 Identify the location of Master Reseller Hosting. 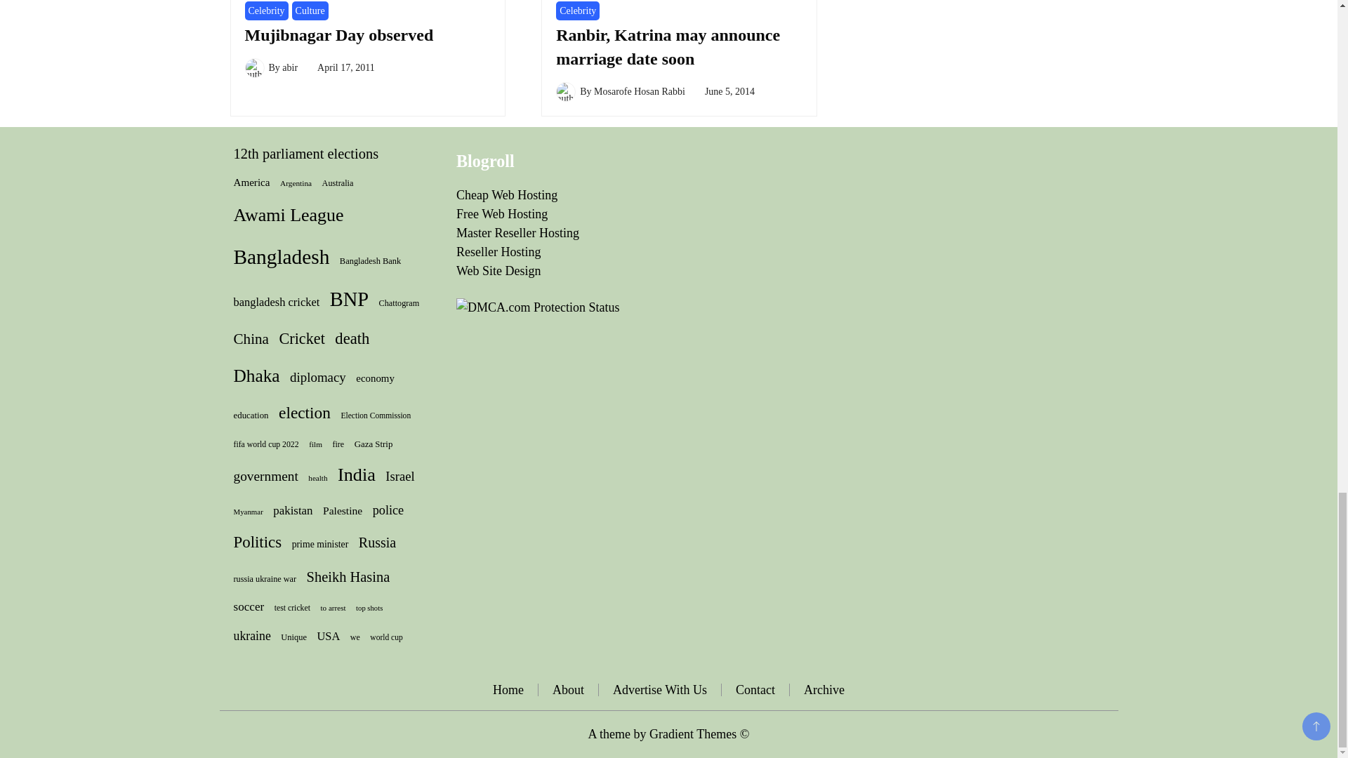
(518, 233).